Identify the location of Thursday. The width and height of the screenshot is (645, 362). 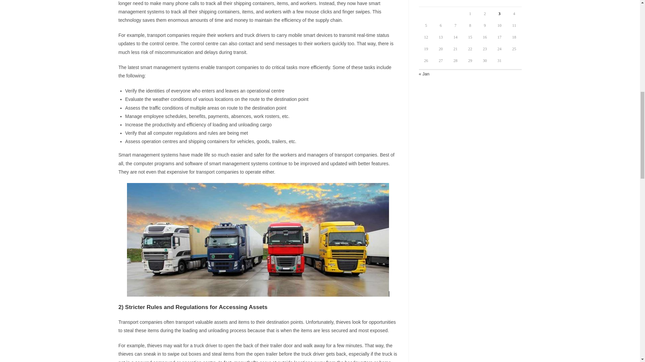
(470, 3).